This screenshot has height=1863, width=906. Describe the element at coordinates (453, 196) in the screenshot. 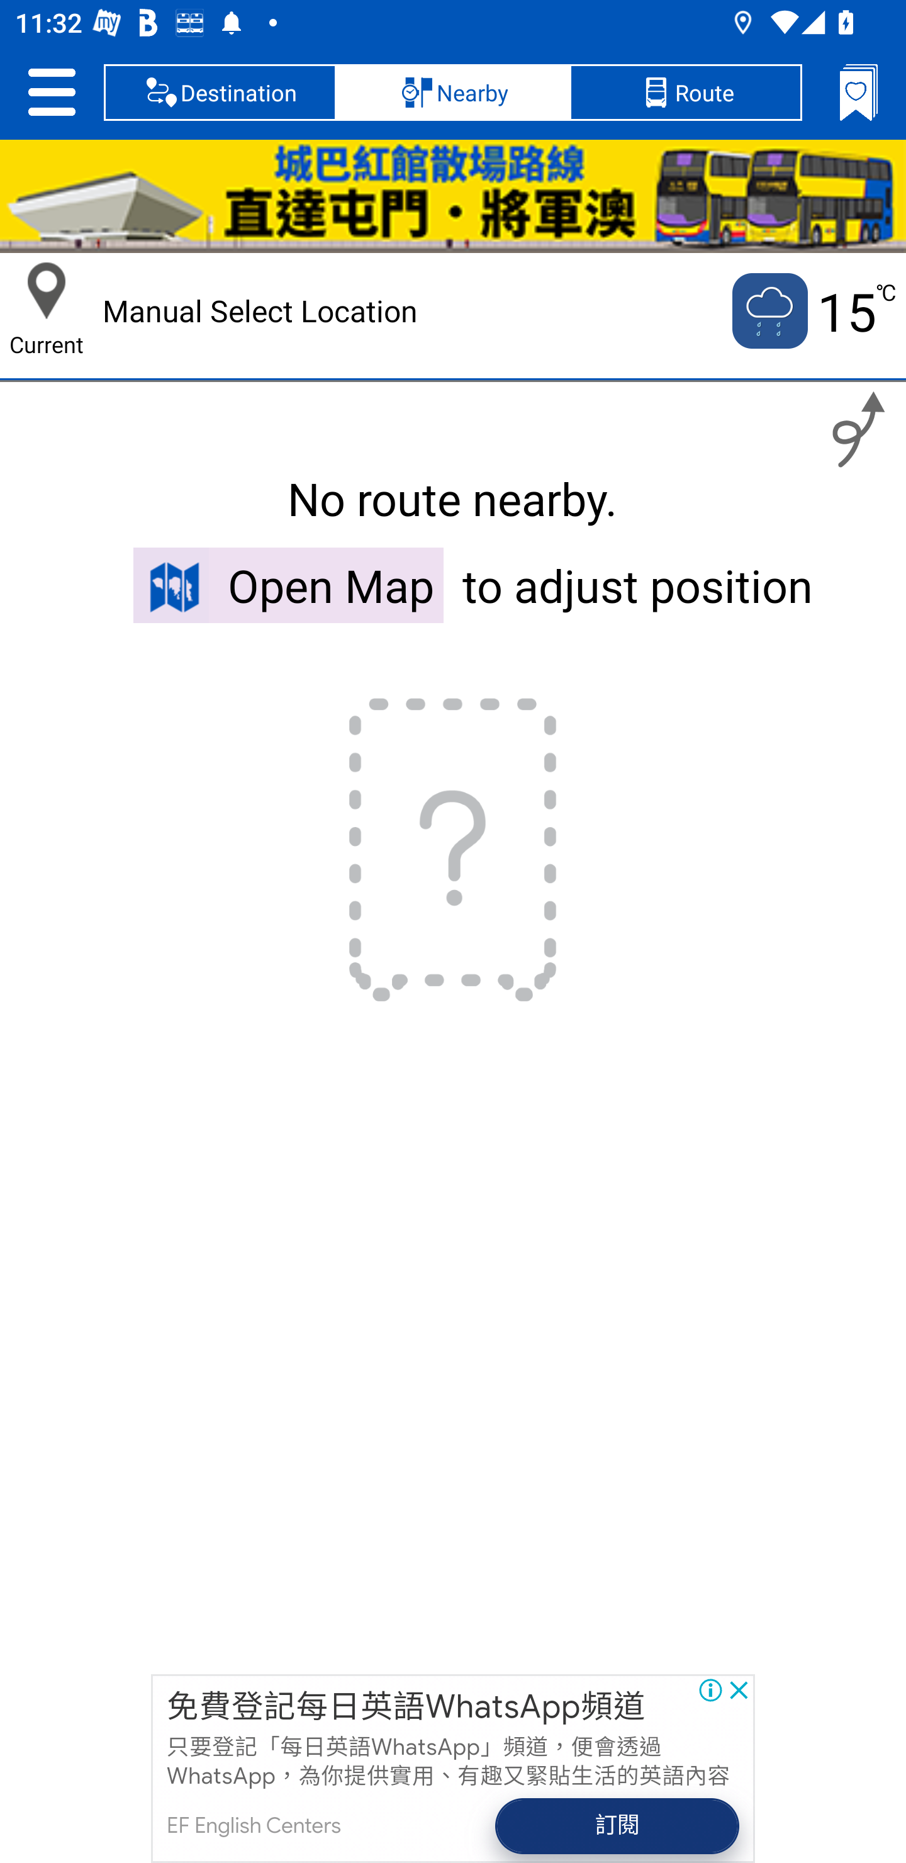

I see `HKC` at that location.